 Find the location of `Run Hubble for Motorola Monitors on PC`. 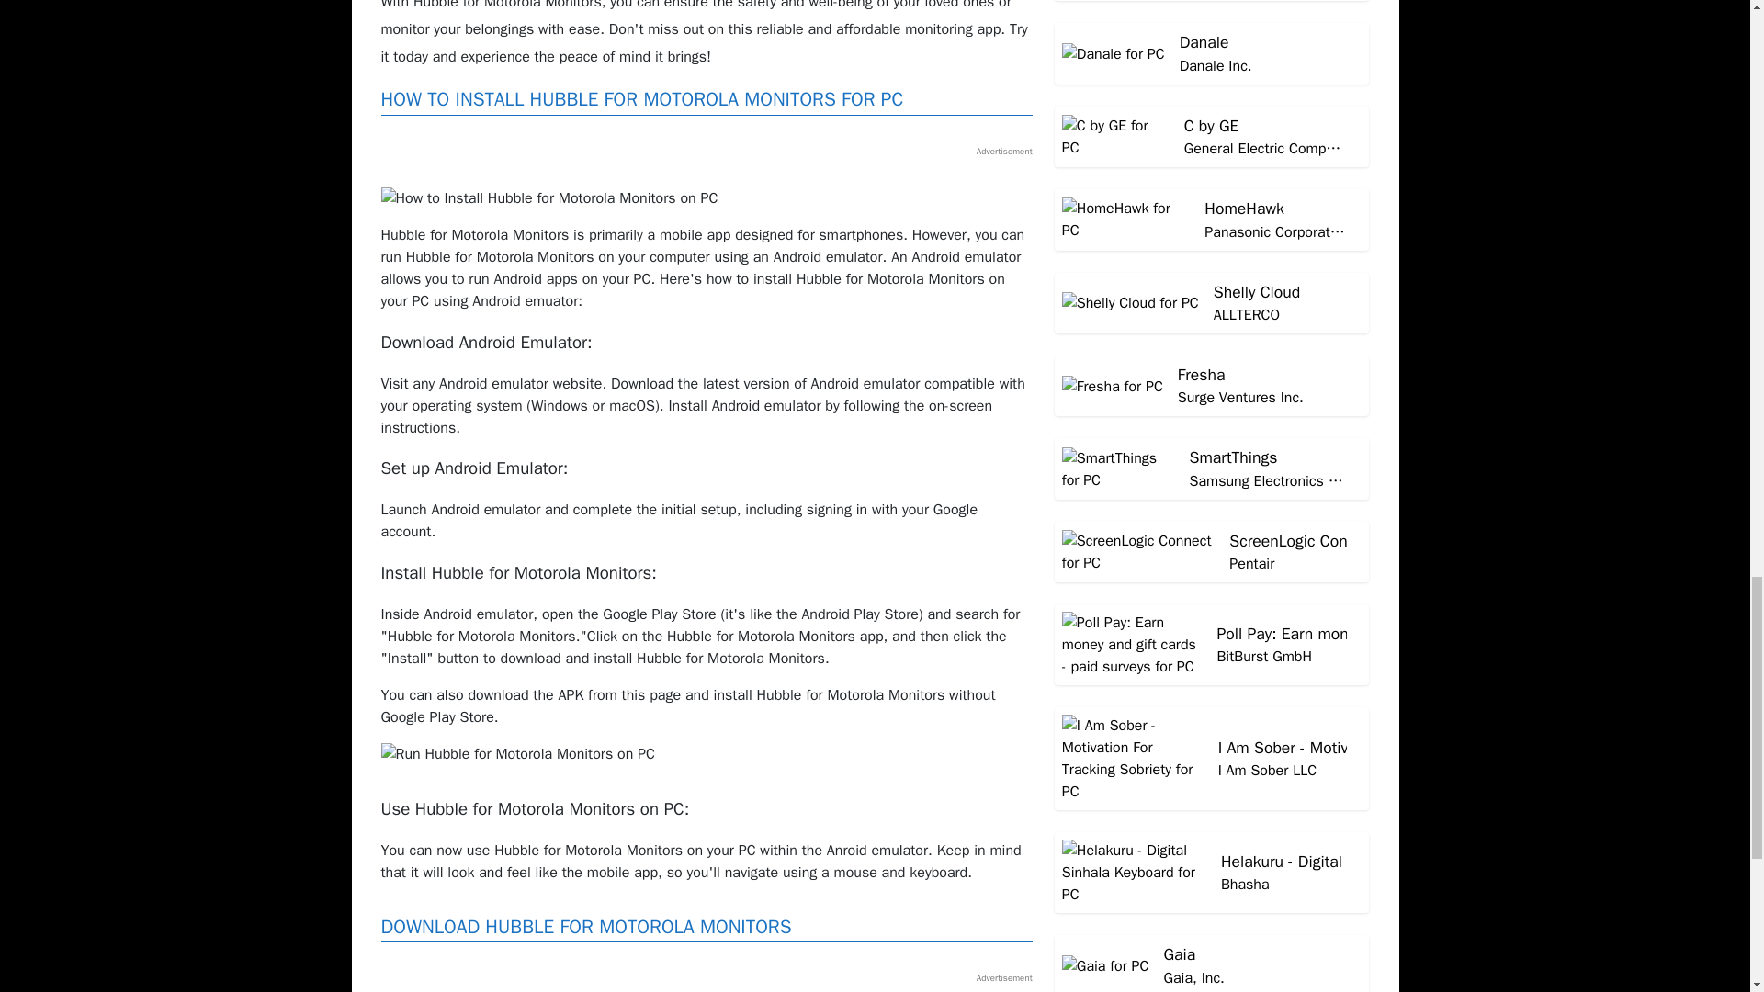

Run Hubble for Motorola Monitors on PC is located at coordinates (517, 753).